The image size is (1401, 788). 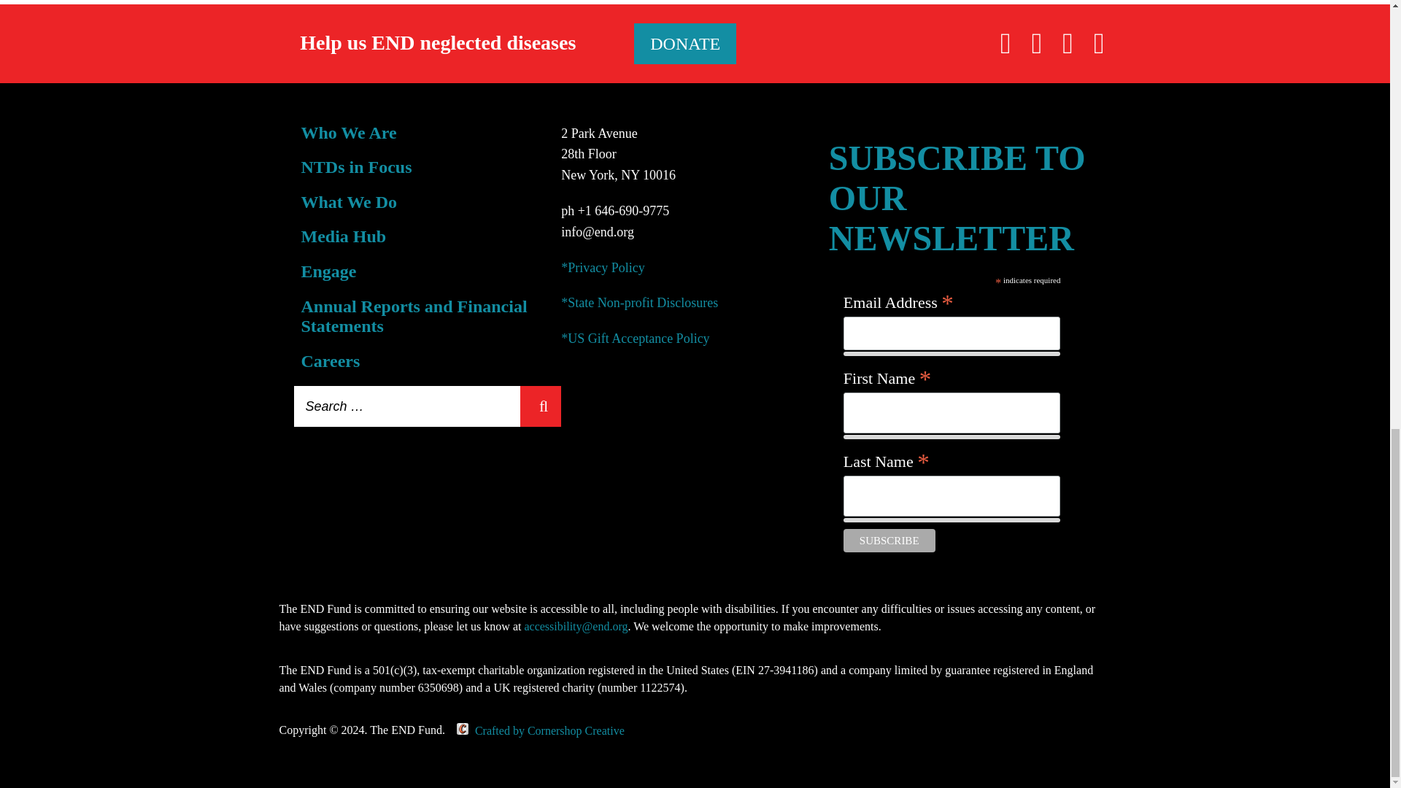 What do you see at coordinates (535, 730) in the screenshot?
I see `Crafted by Cornershop Creative` at bounding box center [535, 730].